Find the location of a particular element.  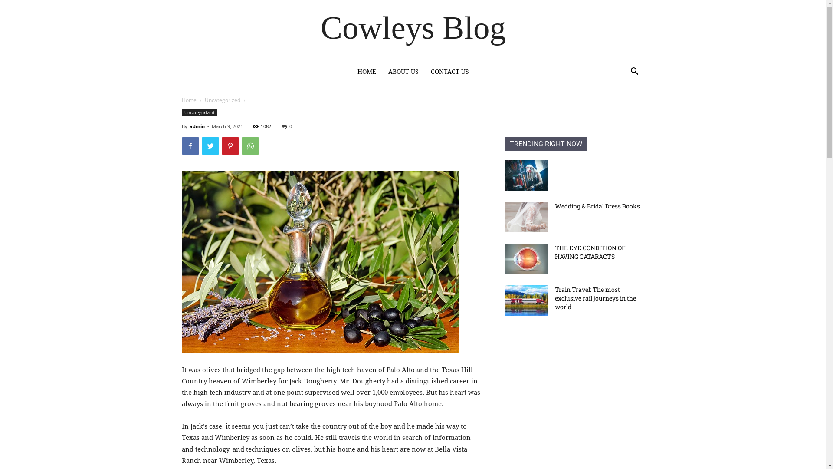

Cowleys Blog is located at coordinates (413, 28).